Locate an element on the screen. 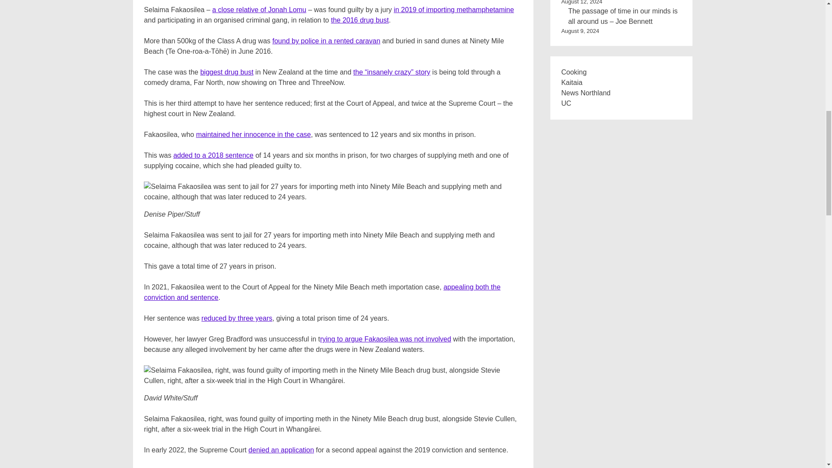 The image size is (832, 468). biggest drug bust is located at coordinates (227, 72).